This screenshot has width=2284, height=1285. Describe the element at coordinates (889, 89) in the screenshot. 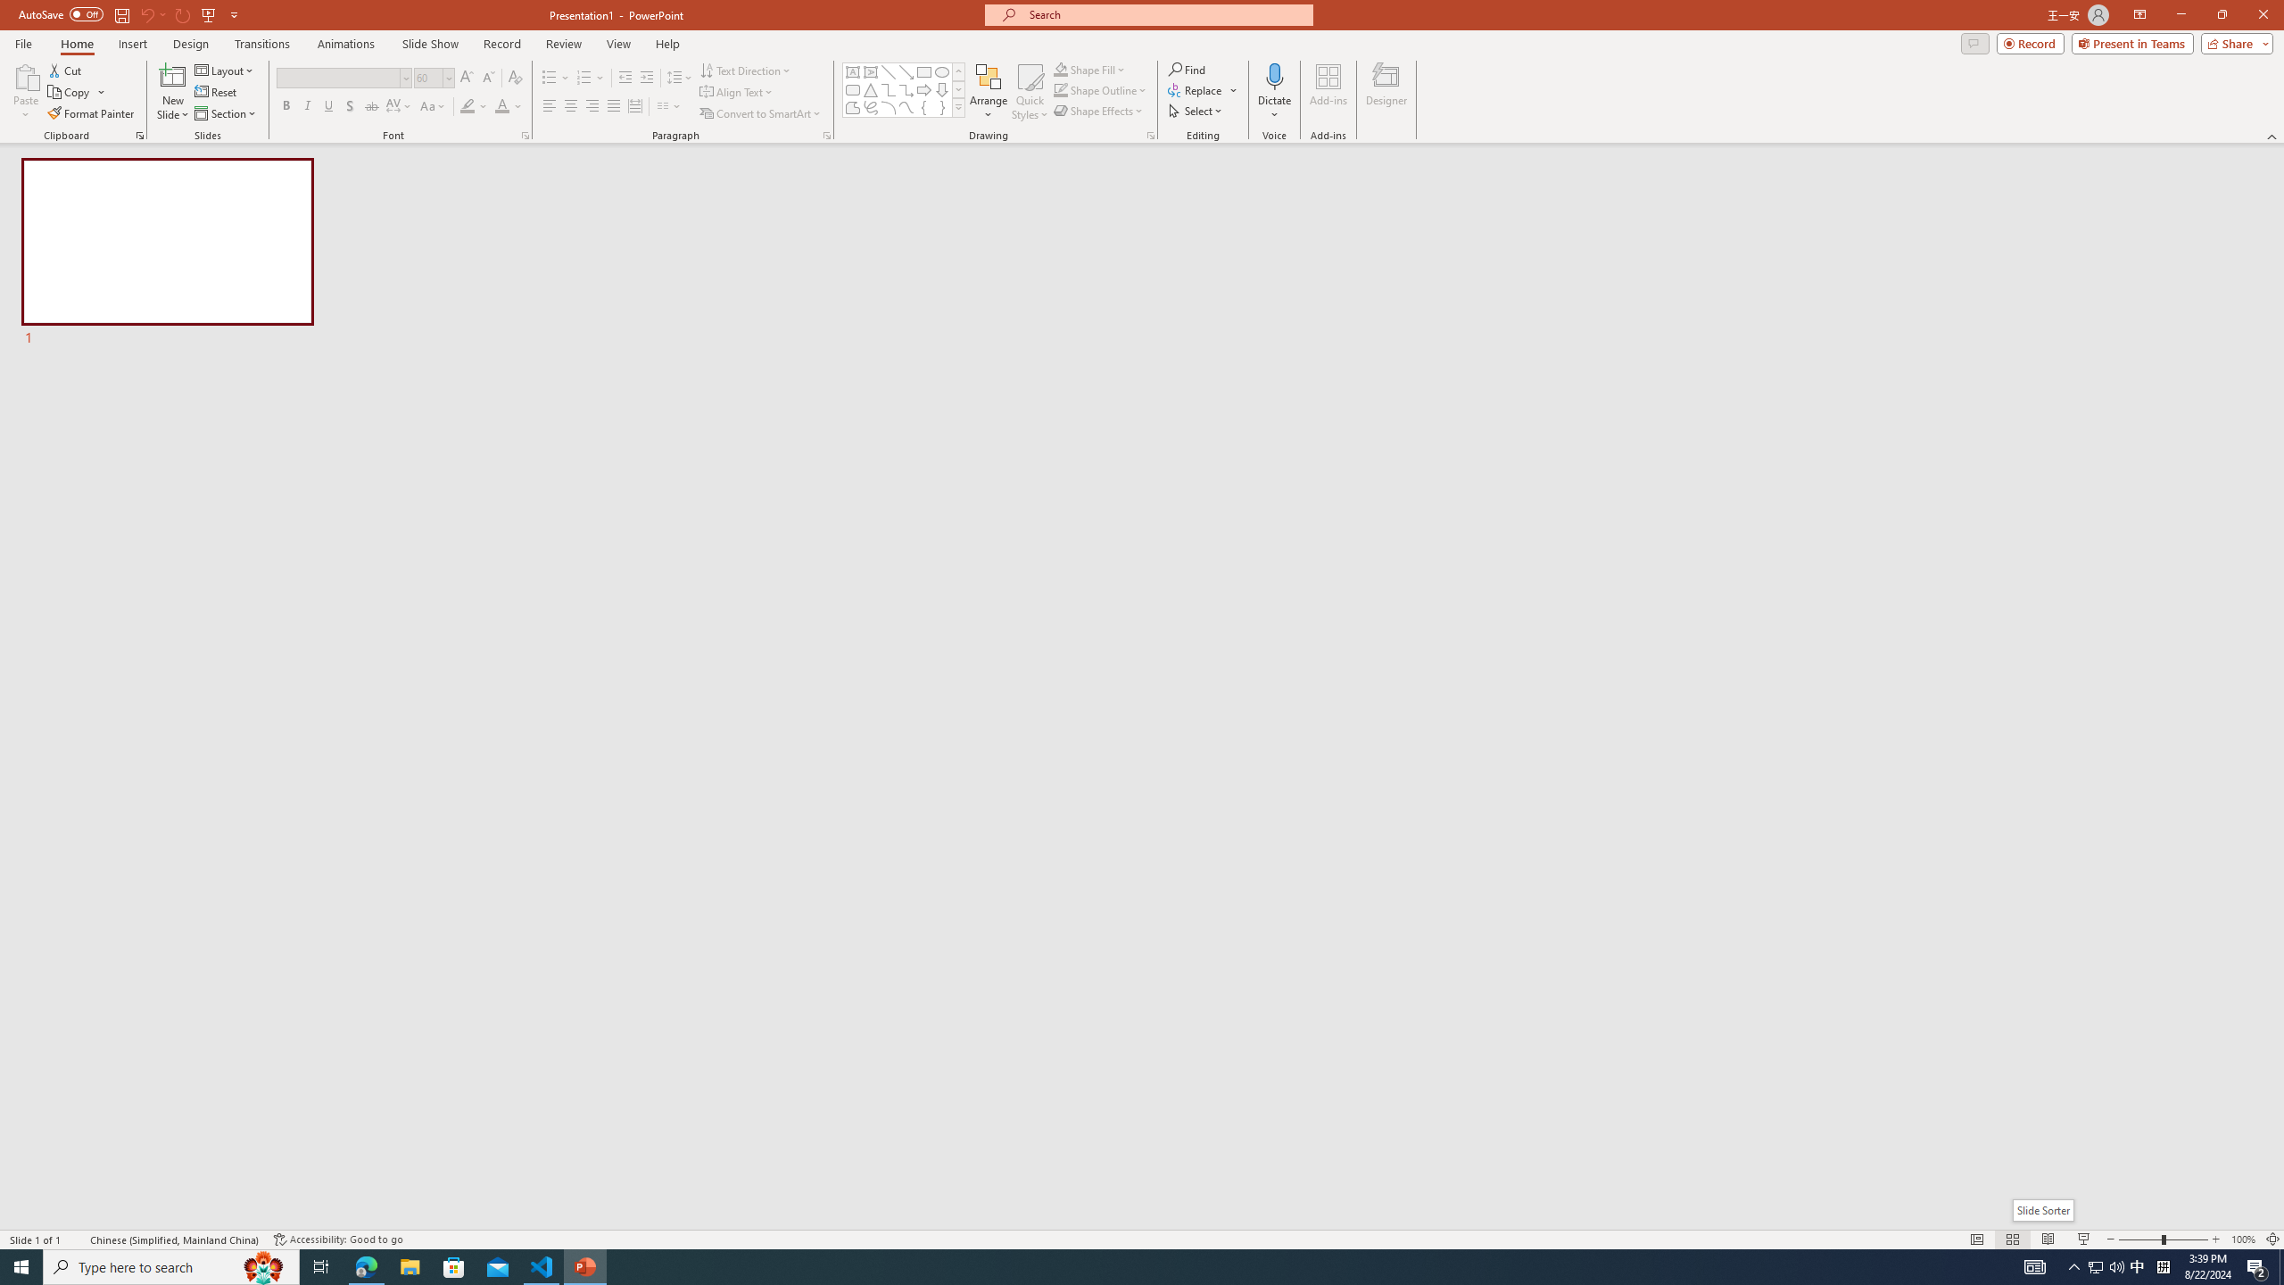

I see `Connector: Elbow` at that location.